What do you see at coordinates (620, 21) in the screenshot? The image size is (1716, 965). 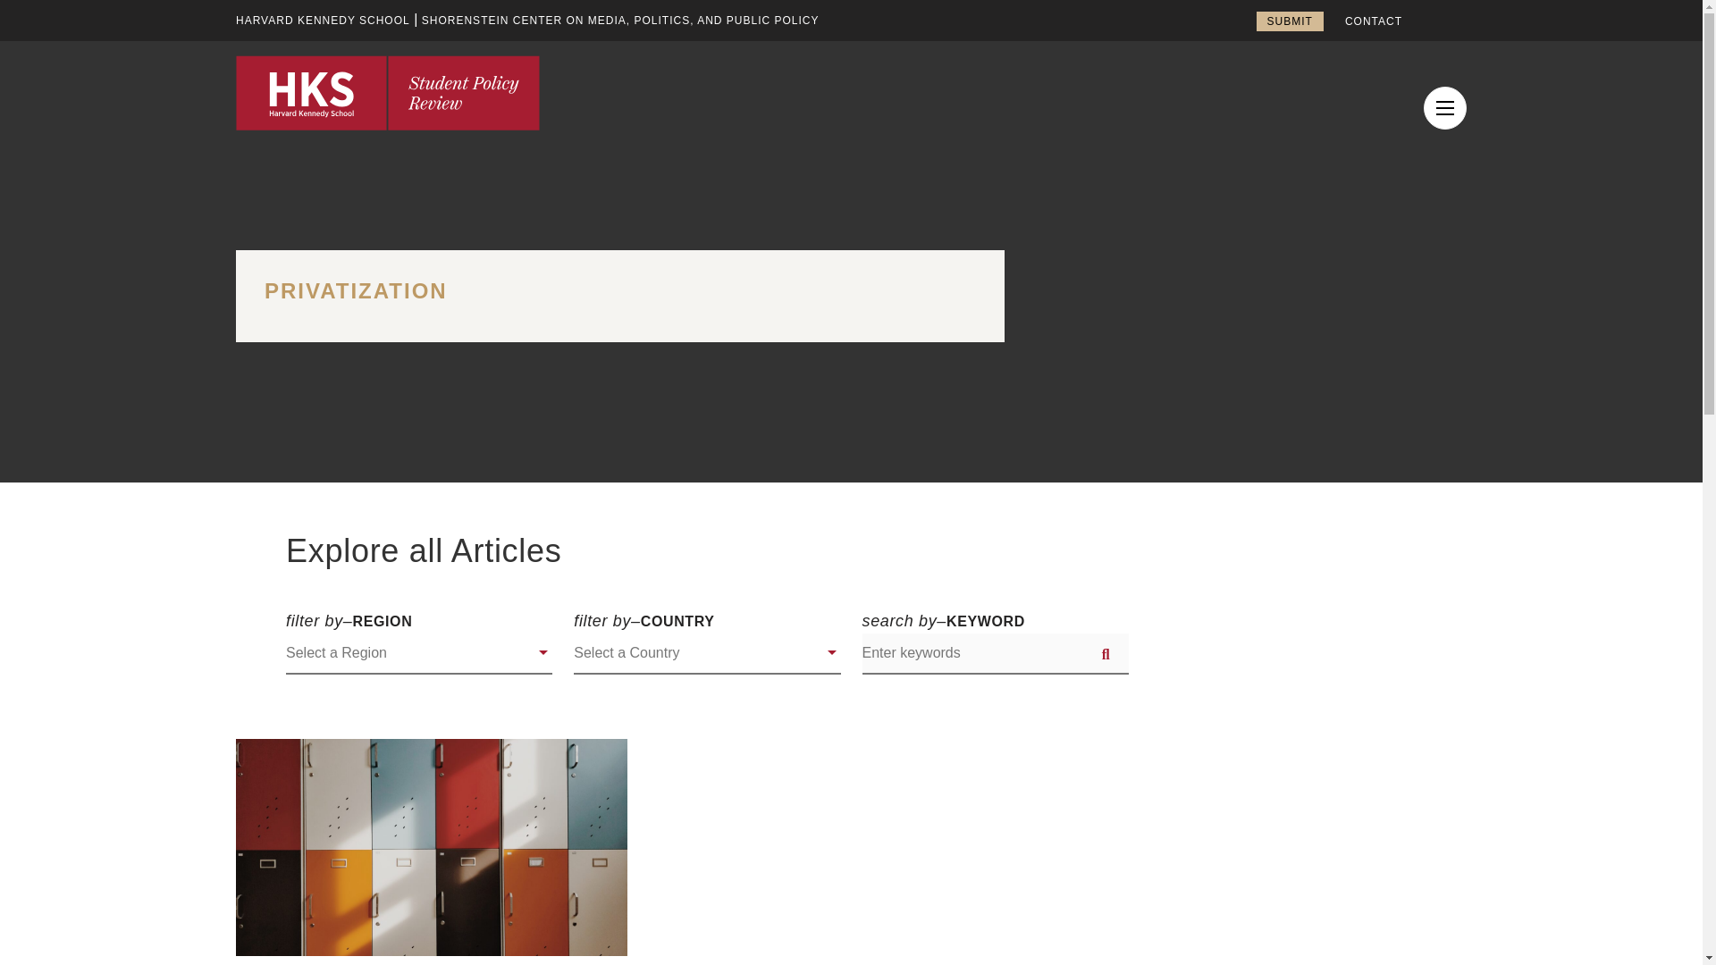 I see `SHORENSTEIN CENTER ON MEDIA, POLITICS, AND PUBLIC POLICY` at bounding box center [620, 21].